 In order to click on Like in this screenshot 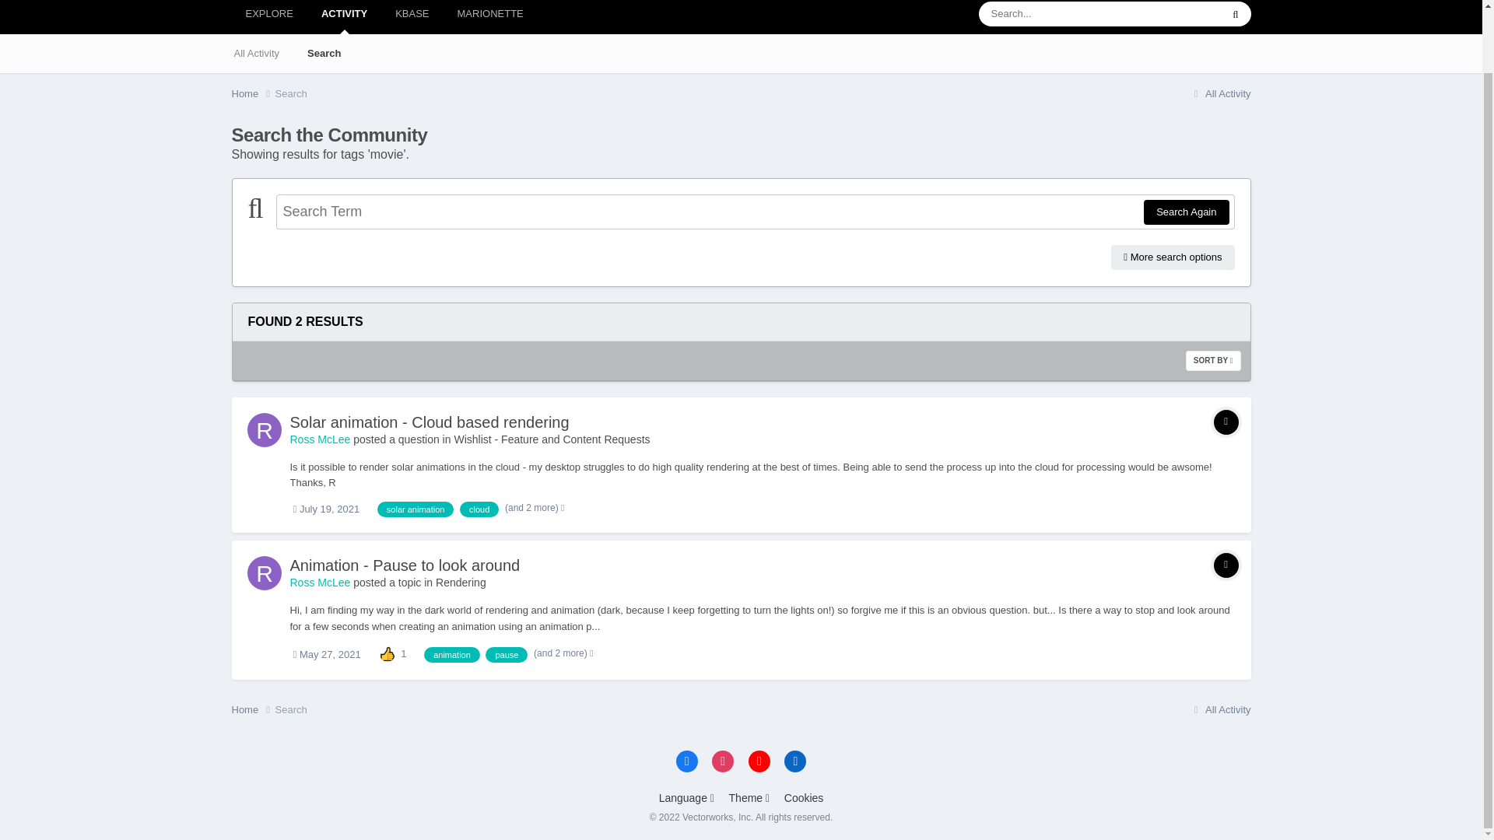, I will do `click(388, 653)`.